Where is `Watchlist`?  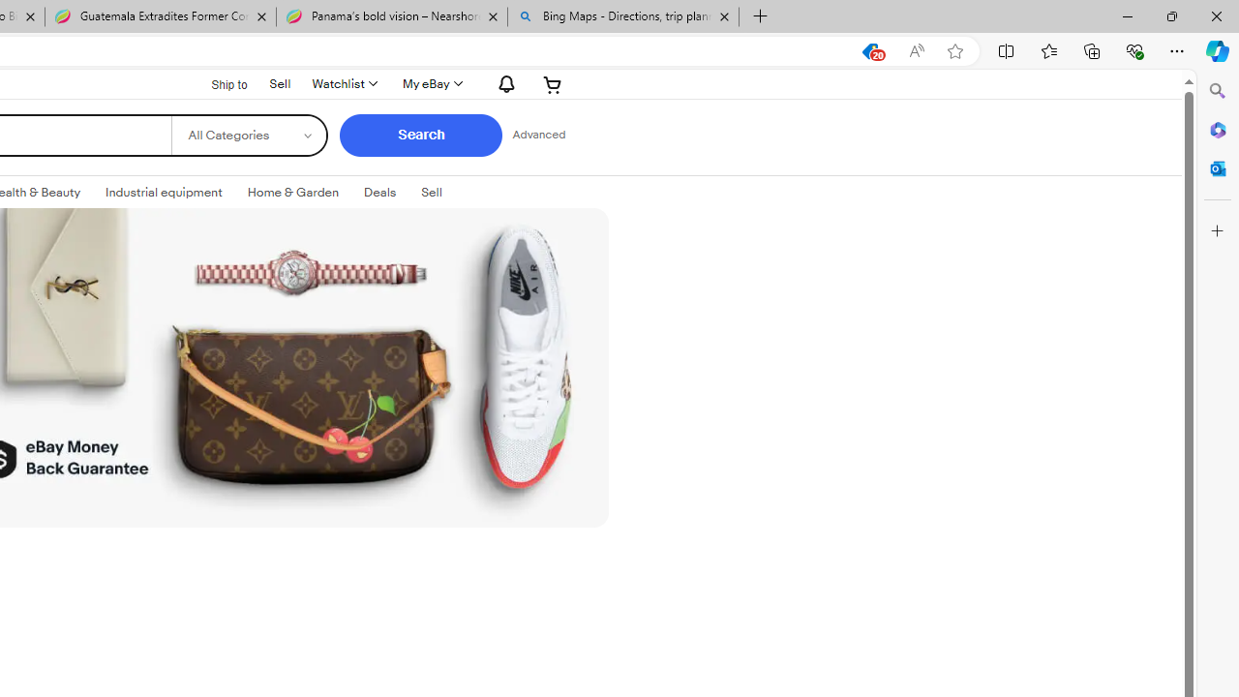 Watchlist is located at coordinates (344, 83).